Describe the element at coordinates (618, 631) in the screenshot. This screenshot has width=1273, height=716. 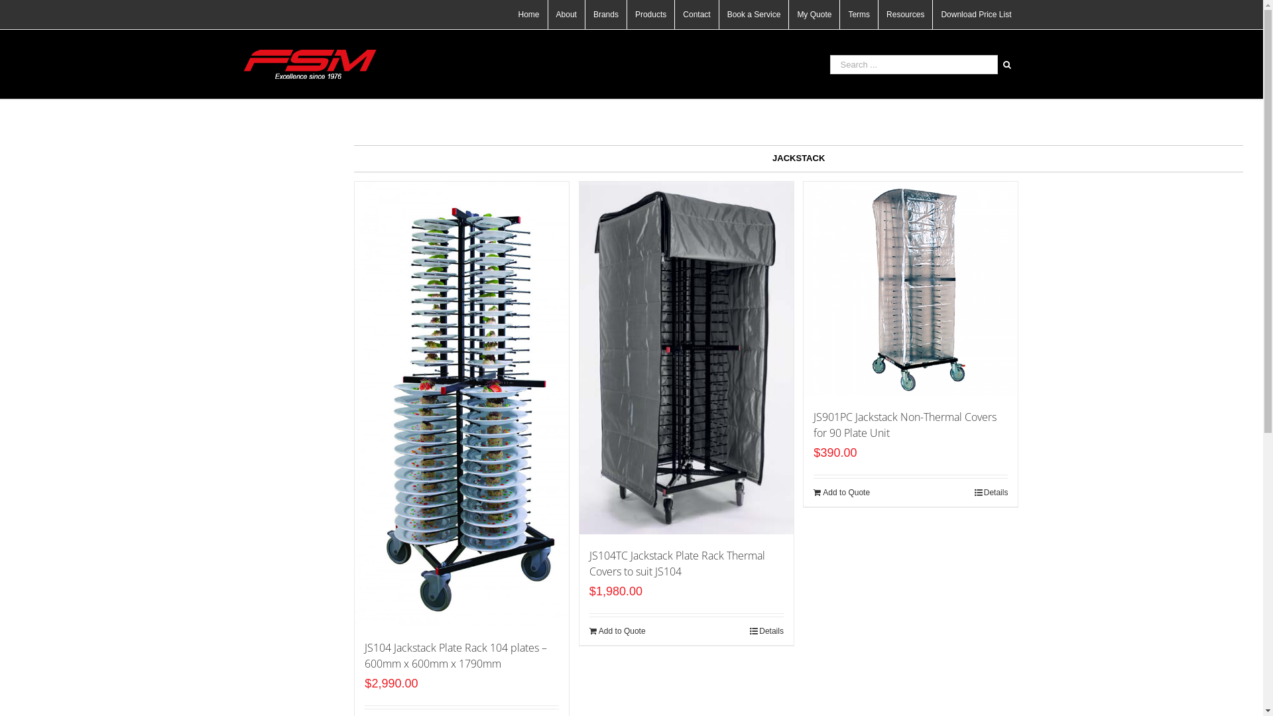
I see `Add to Quote` at that location.